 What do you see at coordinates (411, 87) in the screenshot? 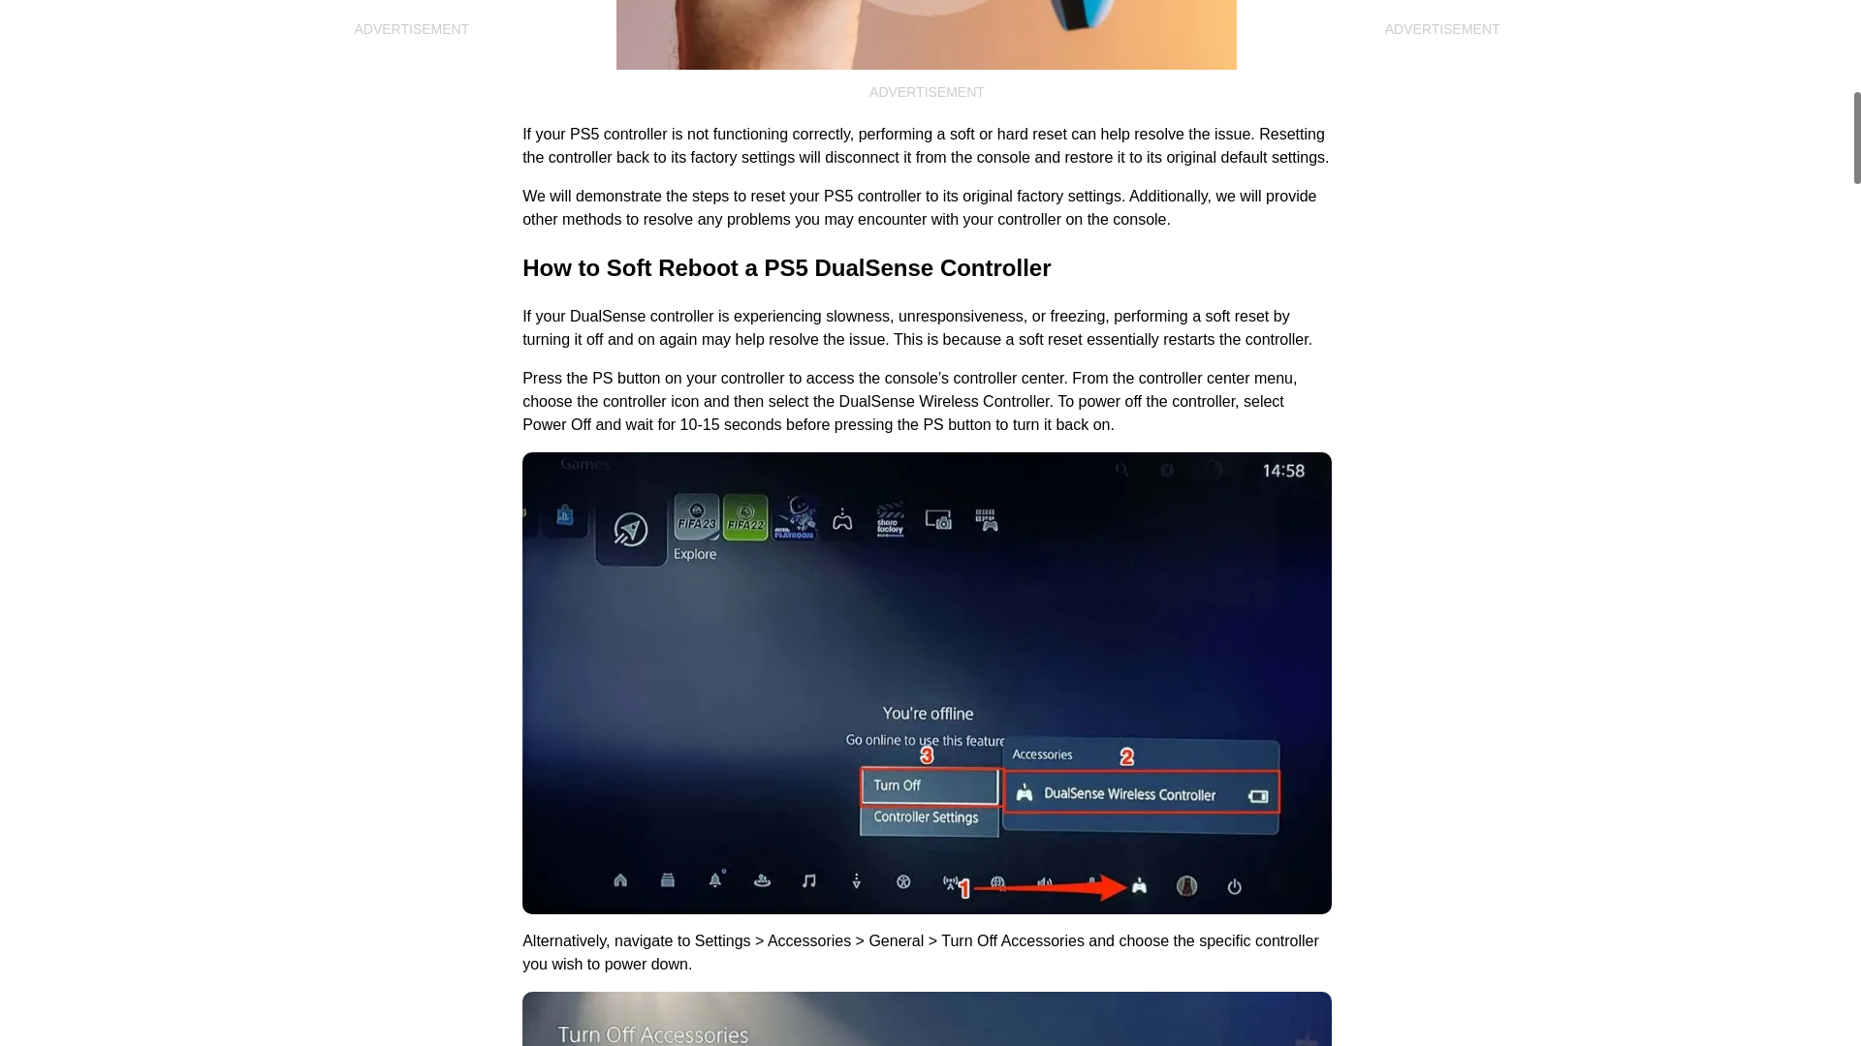
I see `Advertisement` at bounding box center [411, 87].